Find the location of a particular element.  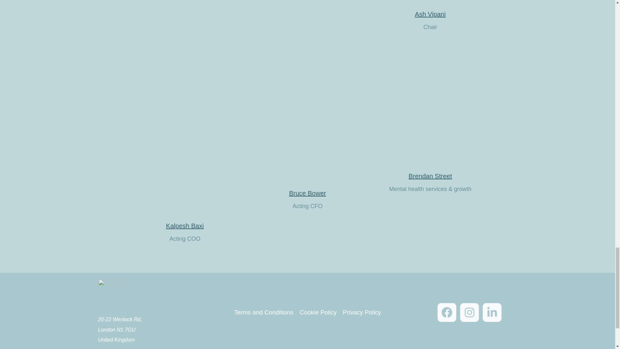

Privacy Policy is located at coordinates (360, 312).